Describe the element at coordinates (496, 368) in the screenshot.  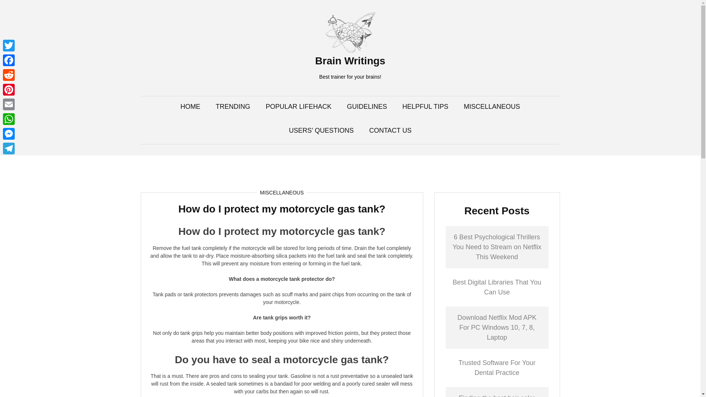
I see `Trusted Software For Your Dental Practice` at that location.